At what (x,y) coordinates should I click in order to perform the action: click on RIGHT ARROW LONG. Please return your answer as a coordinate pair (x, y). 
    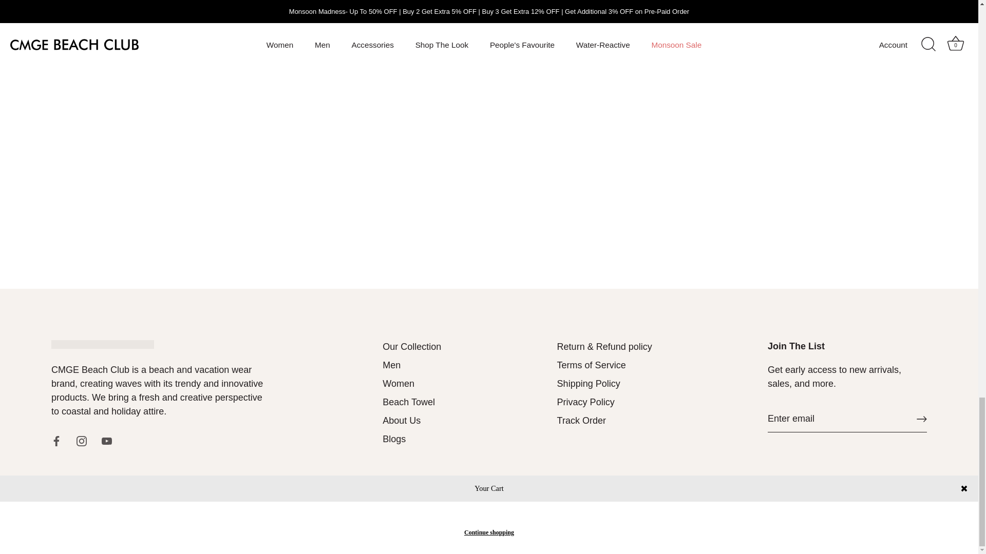
    Looking at the image, I should click on (921, 341).